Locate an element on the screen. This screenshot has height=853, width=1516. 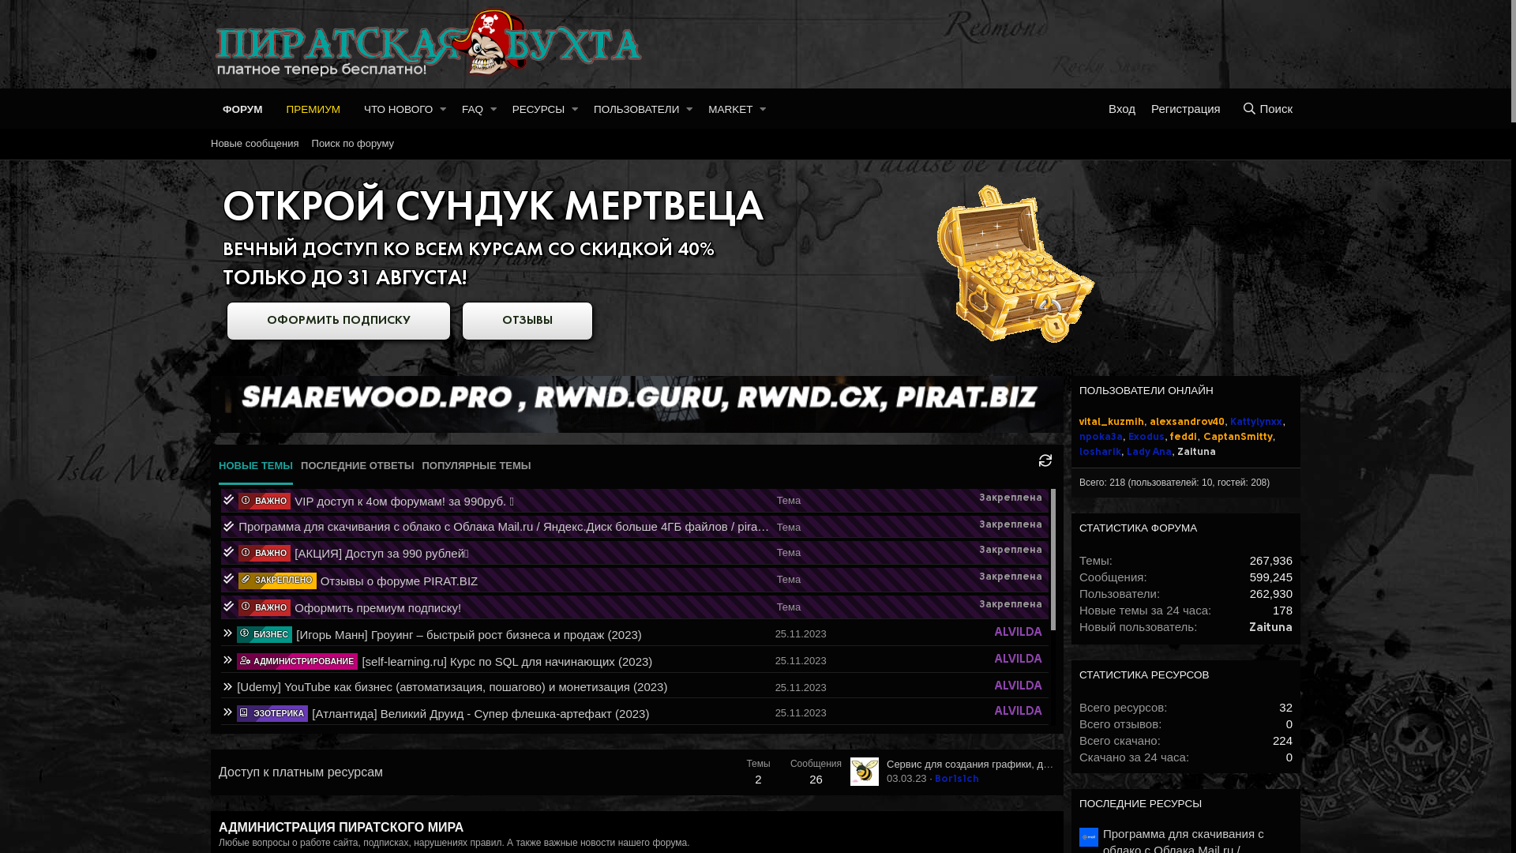
ALVILDA is located at coordinates (1020, 687).